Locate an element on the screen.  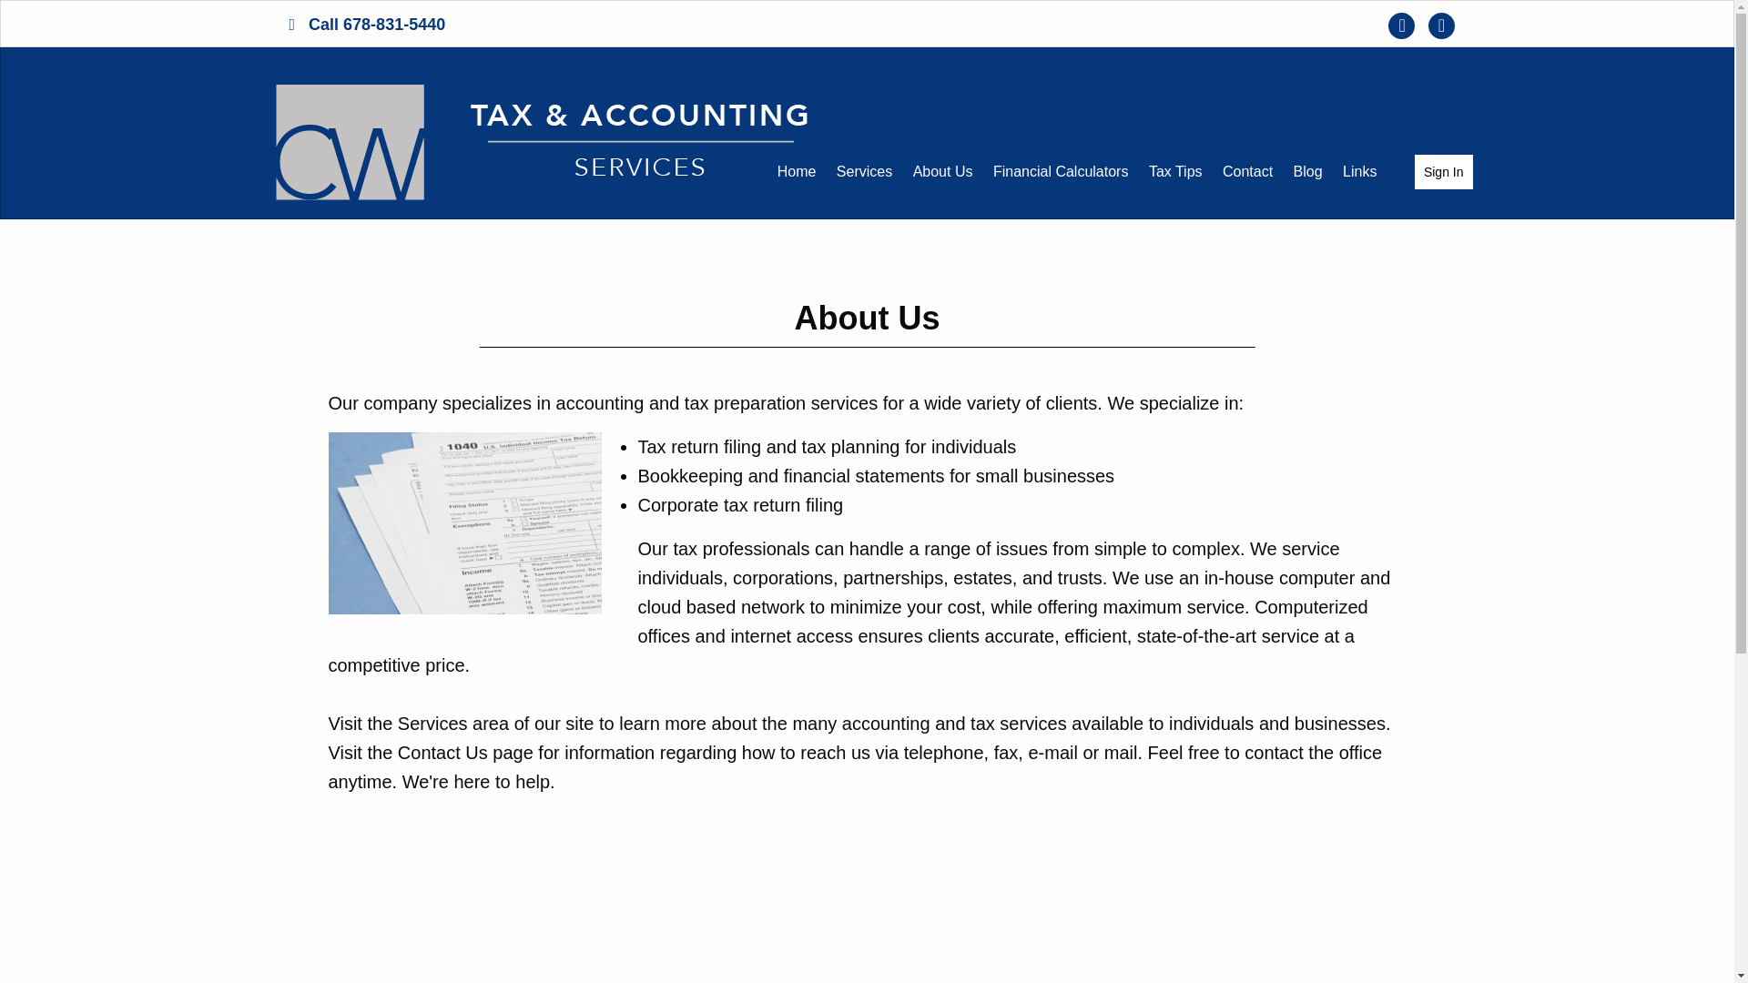
Sign In is located at coordinates (1444, 171).